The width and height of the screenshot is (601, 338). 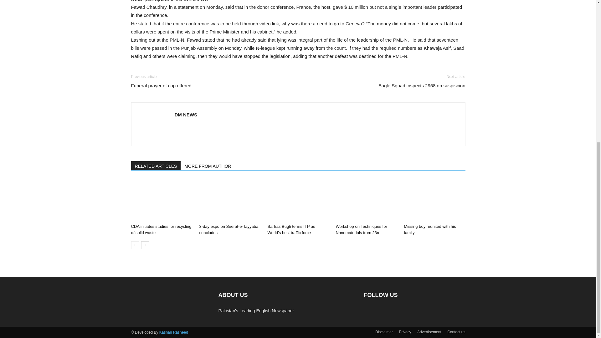 What do you see at coordinates (162, 200) in the screenshot?
I see `CDA initiates studies for recycling of solid waste` at bounding box center [162, 200].